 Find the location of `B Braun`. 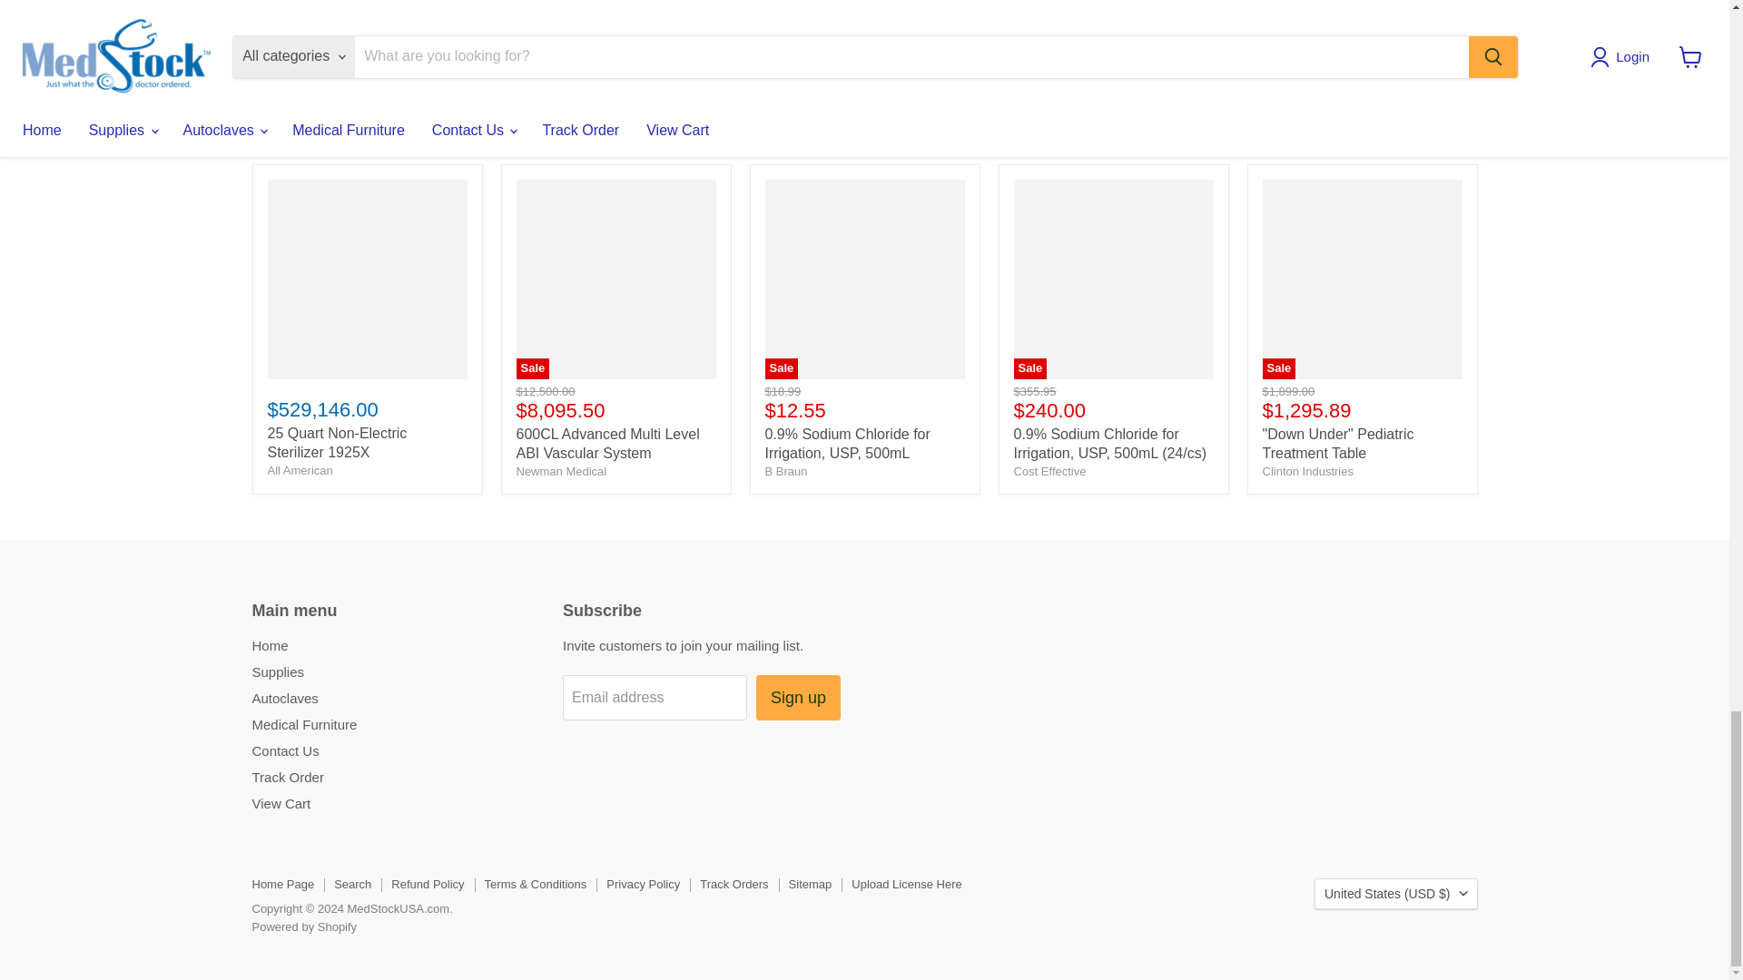

B Braun is located at coordinates (785, 471).